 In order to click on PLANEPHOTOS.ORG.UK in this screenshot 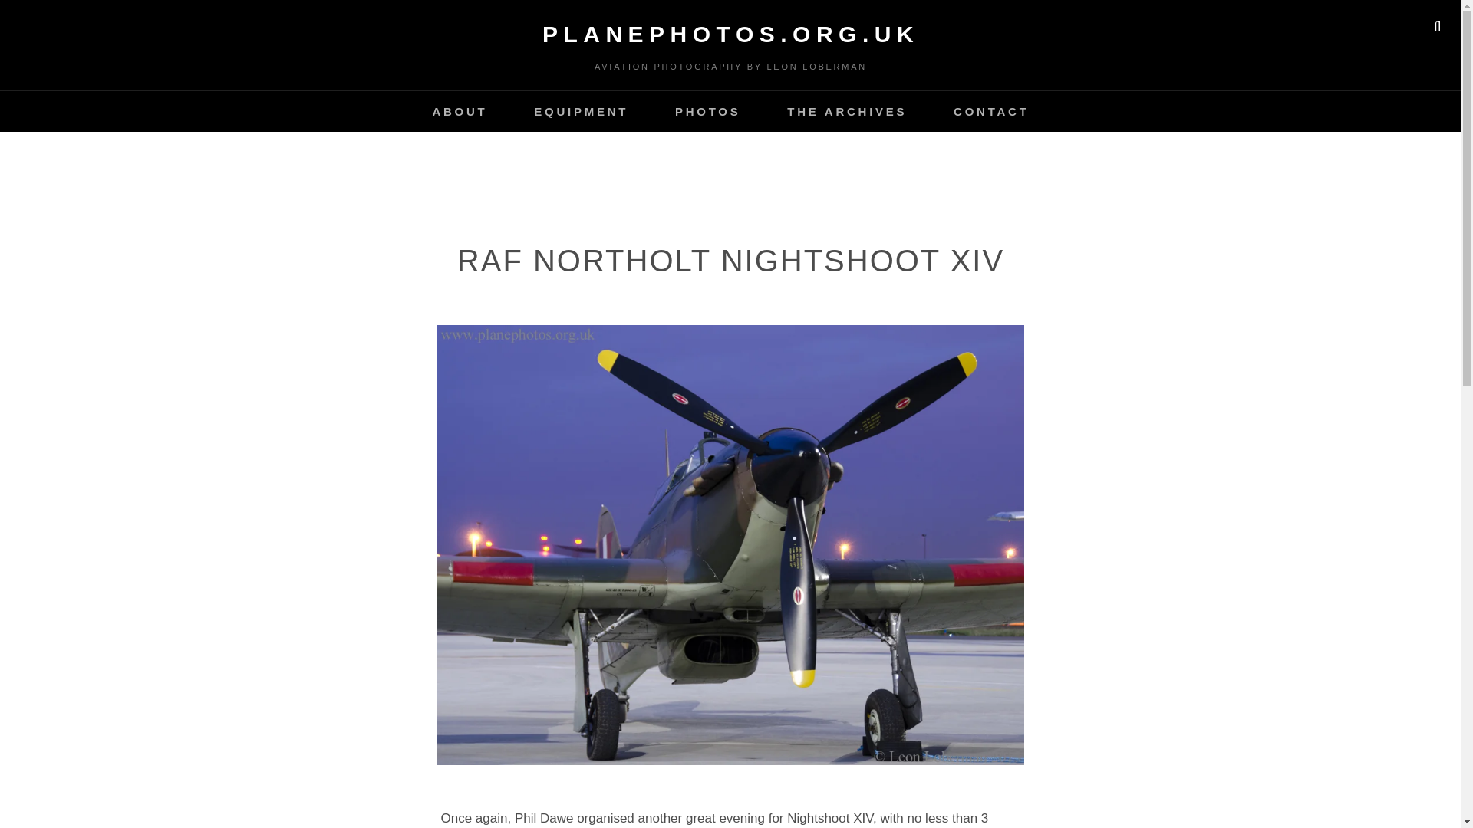, I will do `click(730, 34)`.